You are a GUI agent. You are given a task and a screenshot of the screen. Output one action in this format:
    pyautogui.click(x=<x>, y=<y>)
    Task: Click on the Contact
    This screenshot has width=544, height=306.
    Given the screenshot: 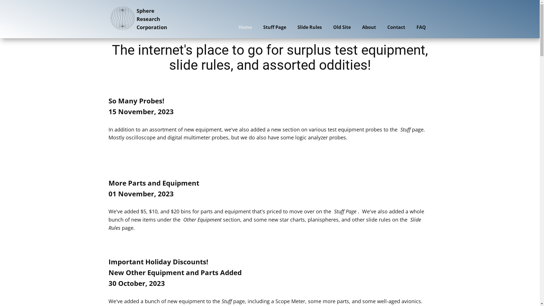 What is the action you would take?
    pyautogui.click(x=396, y=27)
    